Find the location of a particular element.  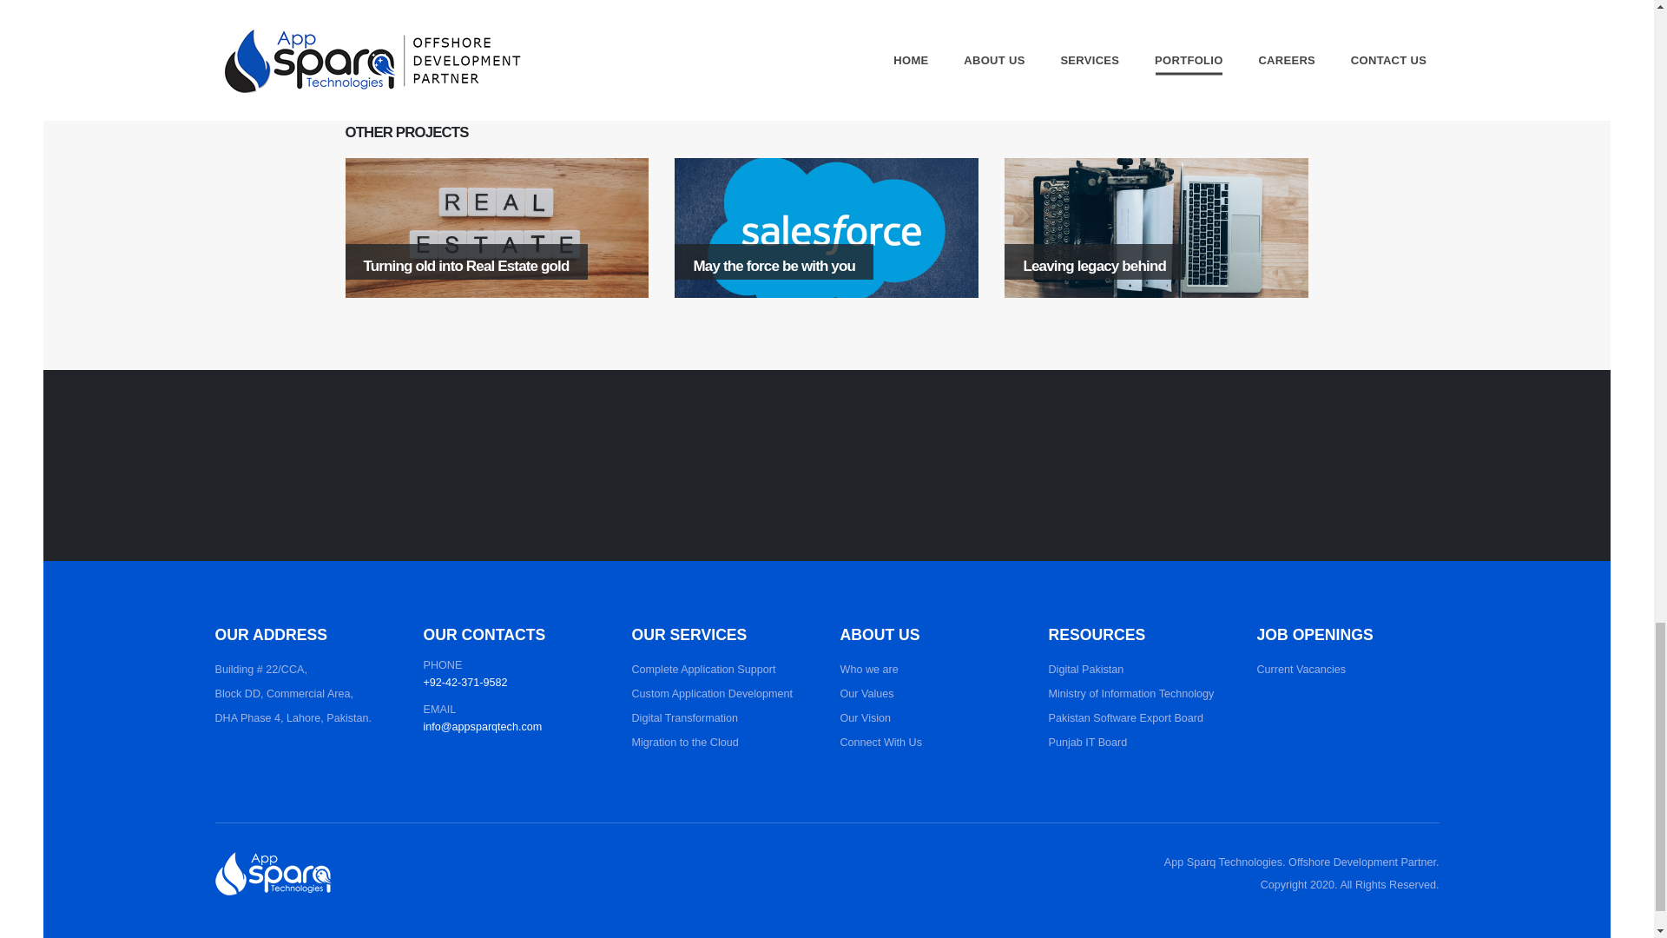

Pakistan Software Export Board is located at coordinates (1125, 717).